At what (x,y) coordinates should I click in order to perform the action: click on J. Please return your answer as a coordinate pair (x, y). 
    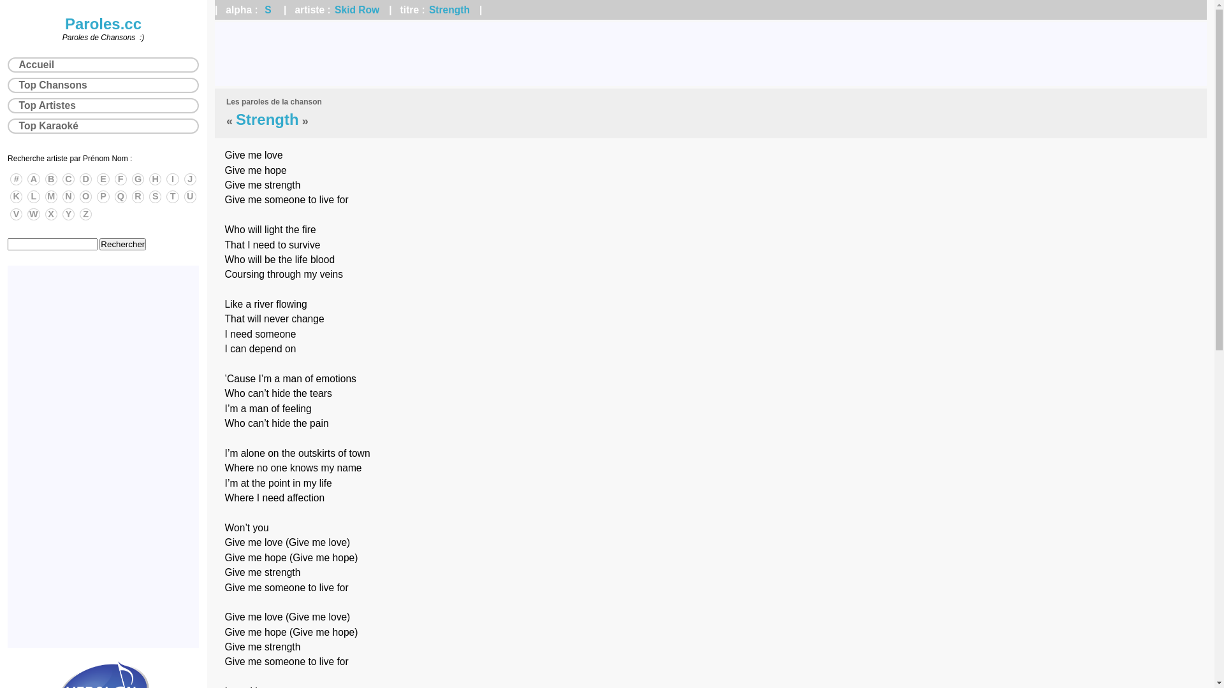
    Looking at the image, I should click on (190, 180).